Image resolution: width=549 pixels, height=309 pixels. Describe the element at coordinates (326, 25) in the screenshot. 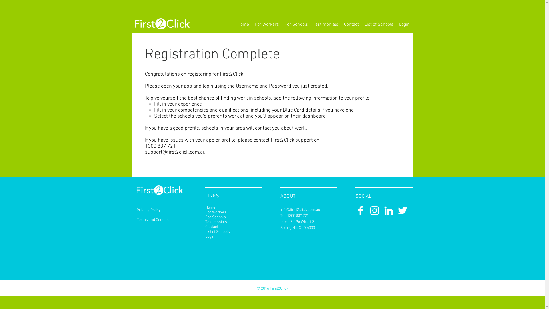

I see `Testimonials` at that location.